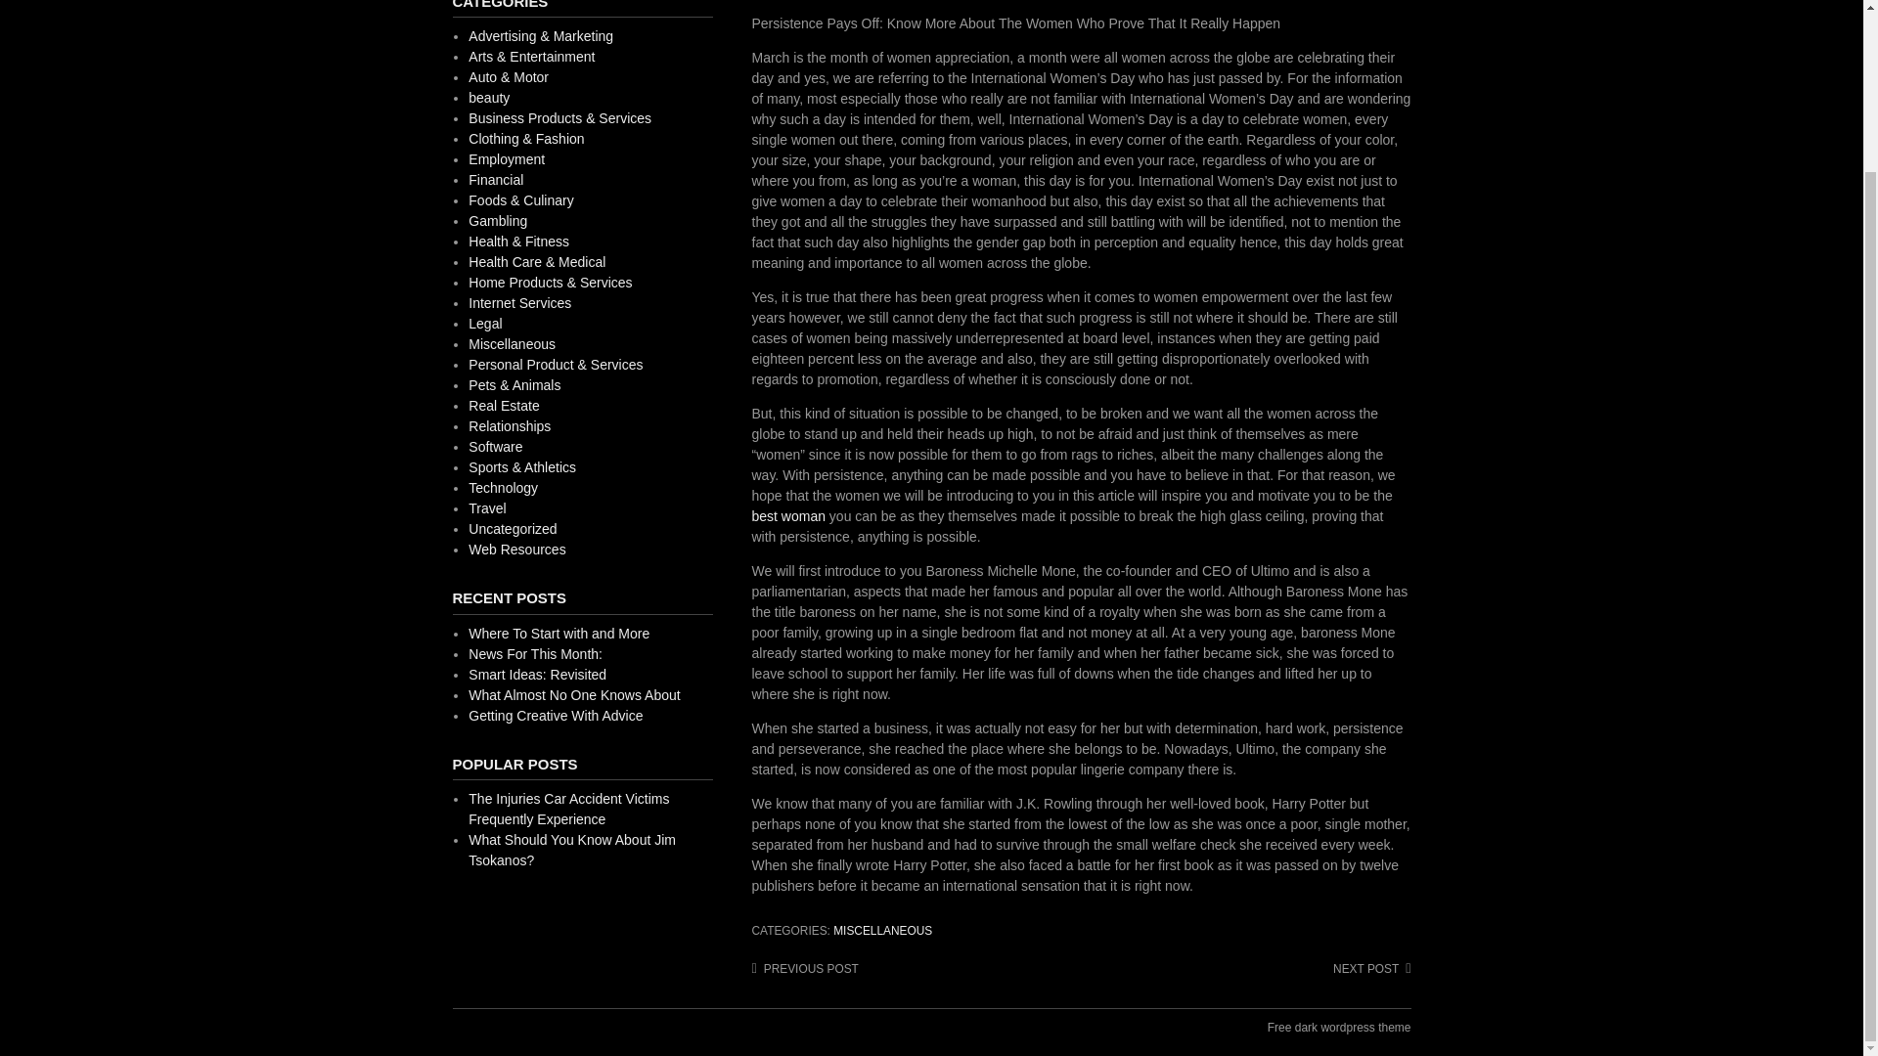  I want to click on Legal, so click(484, 323).